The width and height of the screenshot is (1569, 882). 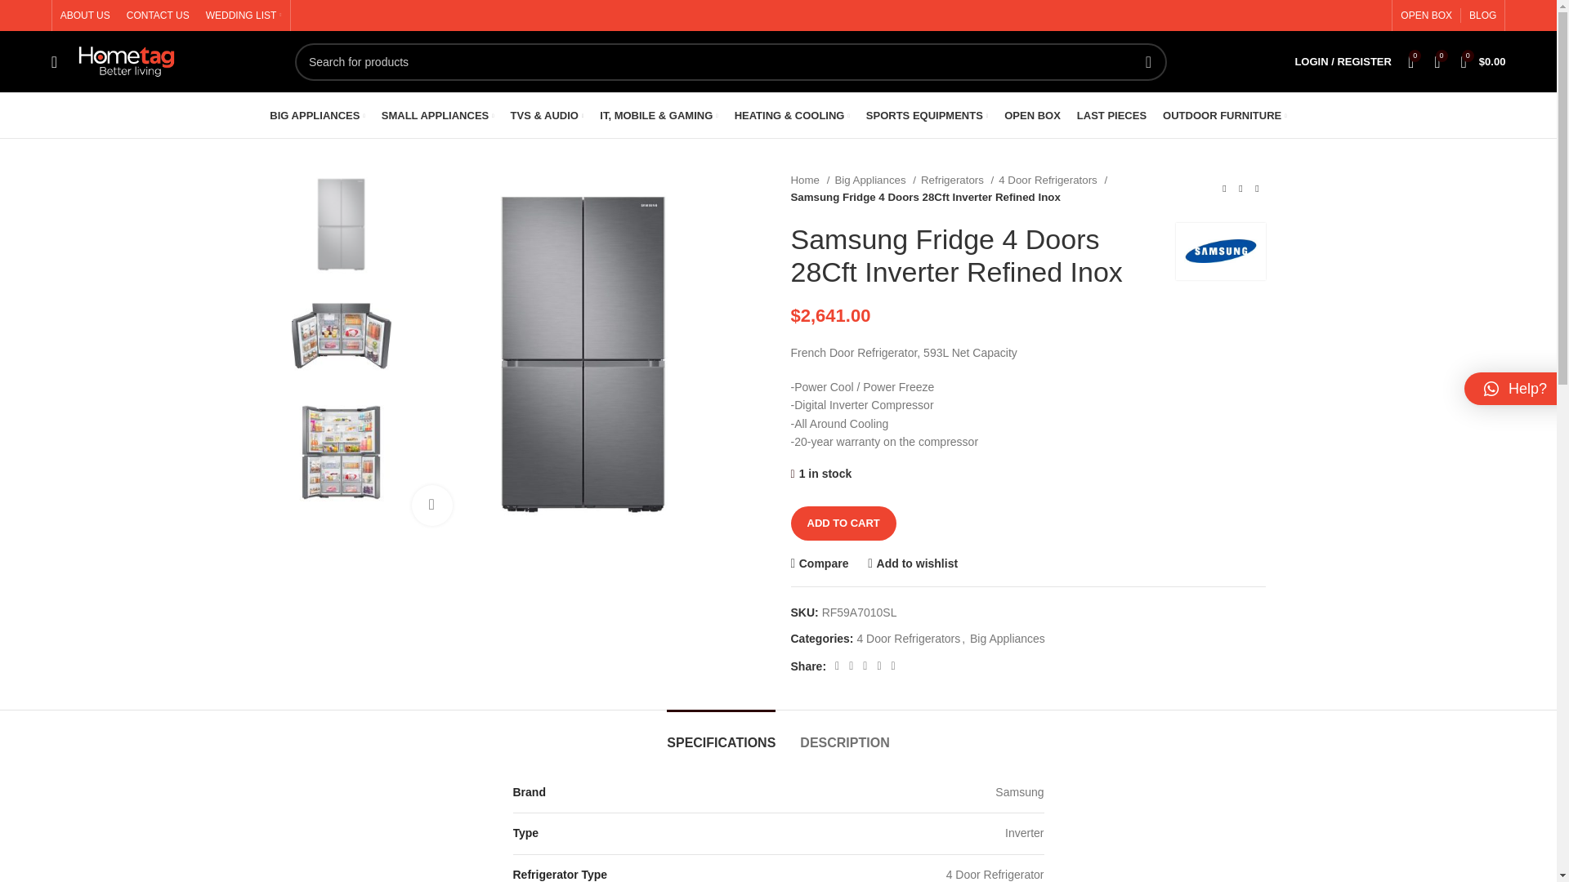 What do you see at coordinates (1482, 62) in the screenshot?
I see `Shopping cart` at bounding box center [1482, 62].